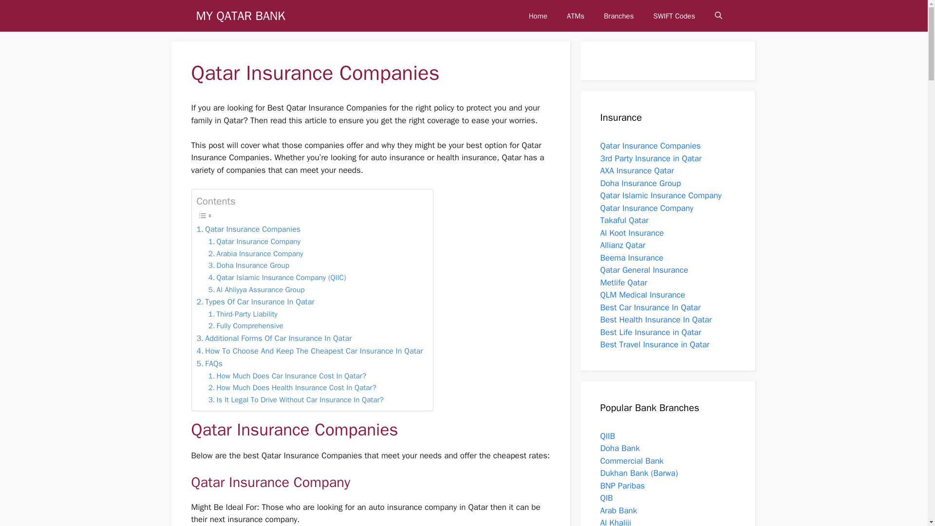  Describe the element at coordinates (310, 351) in the screenshot. I see `How To Choose And Keep The Cheapest Car Insurance In Qatar` at that location.